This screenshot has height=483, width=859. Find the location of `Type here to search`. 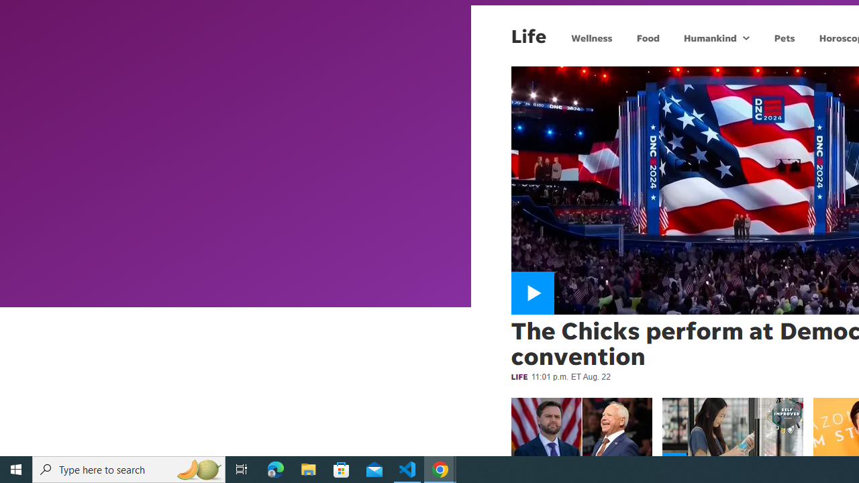

Type here to search is located at coordinates (129, 470).